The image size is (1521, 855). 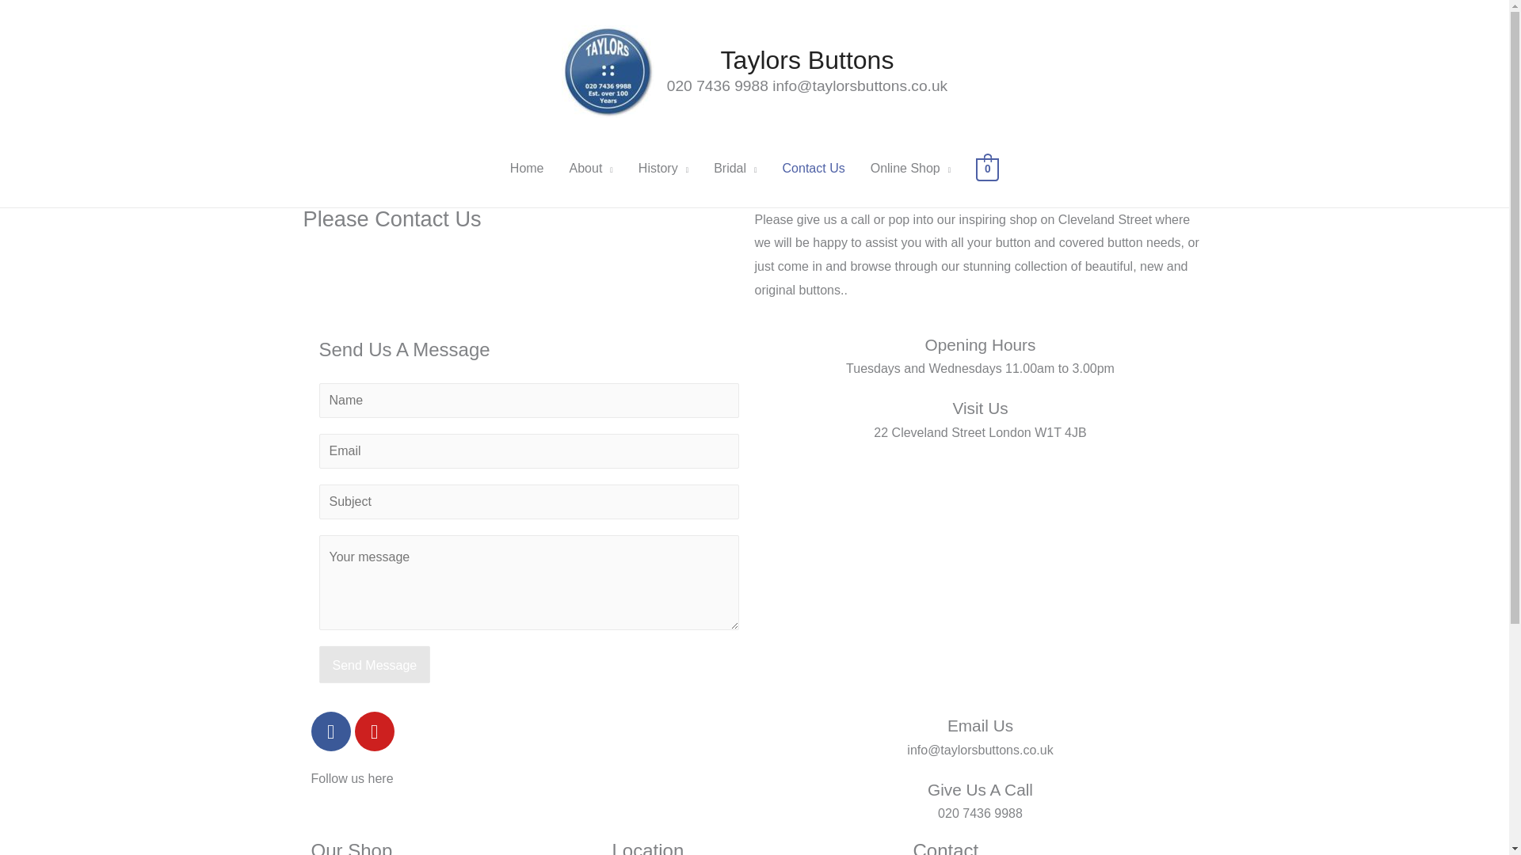 I want to click on Home, so click(x=526, y=169).